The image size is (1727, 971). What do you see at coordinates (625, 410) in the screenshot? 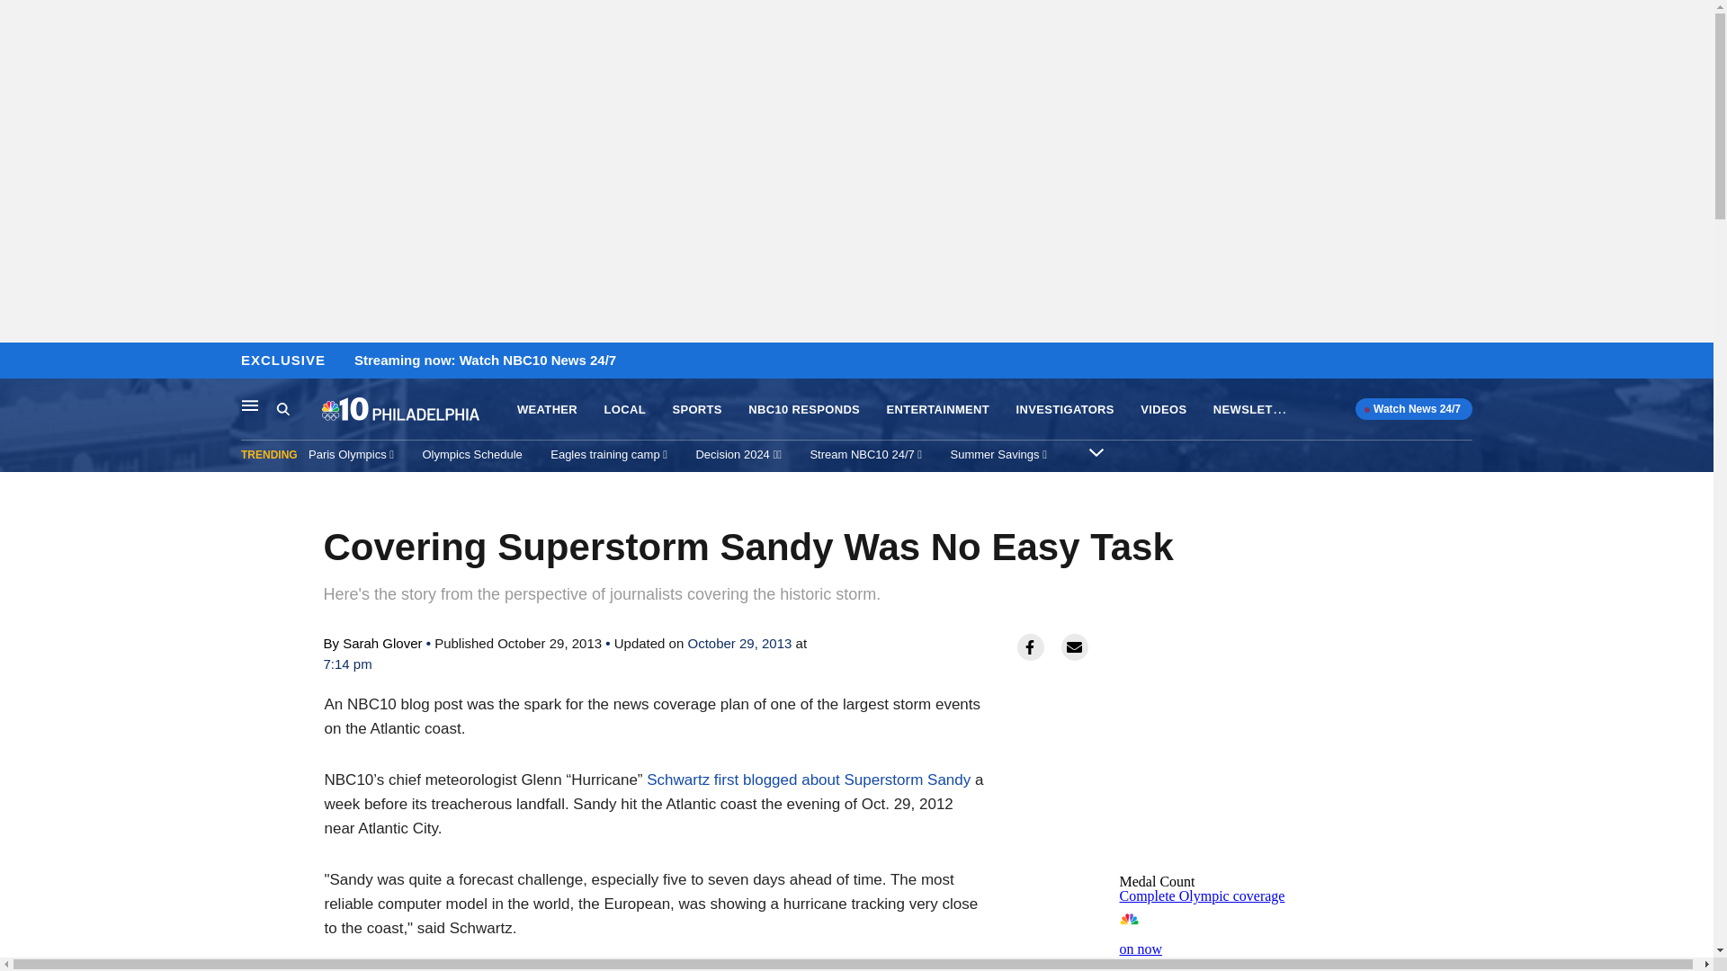
I see `NBC10 RESPONDS` at bounding box center [625, 410].